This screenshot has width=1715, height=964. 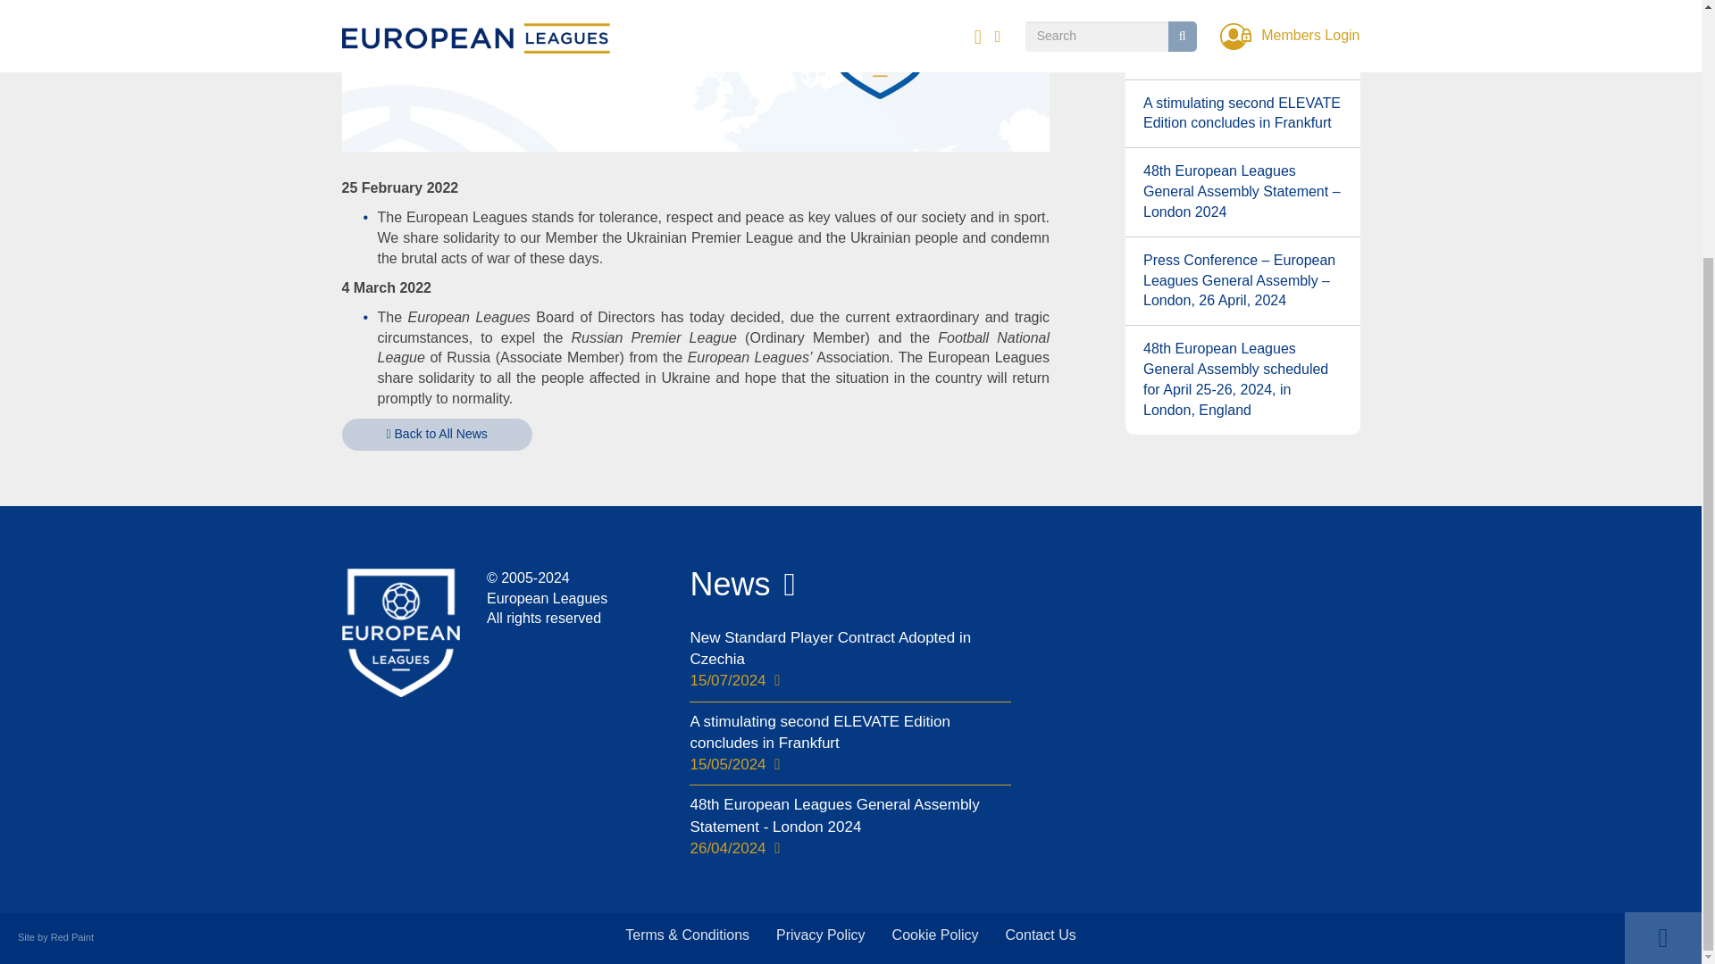 What do you see at coordinates (1041, 935) in the screenshot?
I see `Contact Us` at bounding box center [1041, 935].